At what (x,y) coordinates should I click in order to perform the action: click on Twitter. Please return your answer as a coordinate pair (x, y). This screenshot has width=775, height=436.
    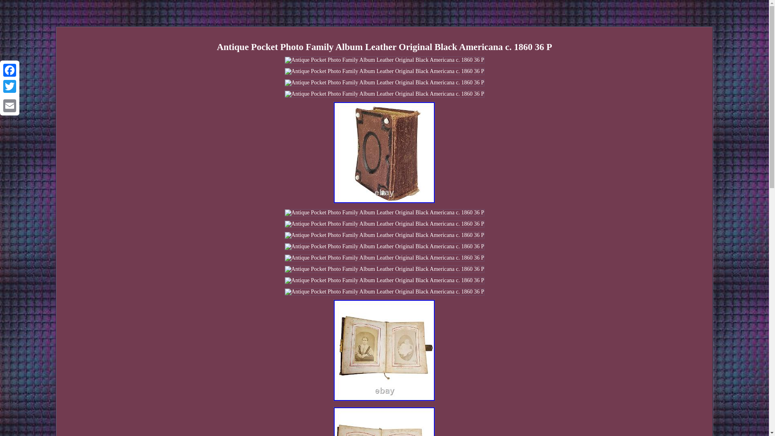
    Looking at the image, I should click on (10, 86).